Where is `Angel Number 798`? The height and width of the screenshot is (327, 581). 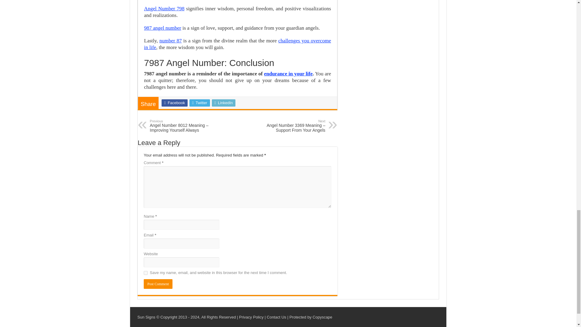 Angel Number 798 is located at coordinates (164, 8).